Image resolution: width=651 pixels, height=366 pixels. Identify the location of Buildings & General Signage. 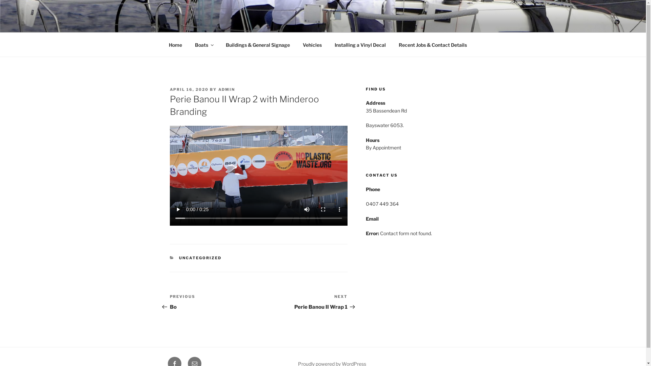
(258, 45).